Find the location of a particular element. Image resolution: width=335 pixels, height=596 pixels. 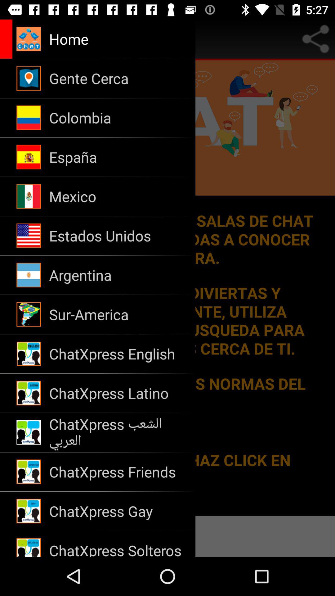

turn on icon to the right of home icon is located at coordinates (315, 39).